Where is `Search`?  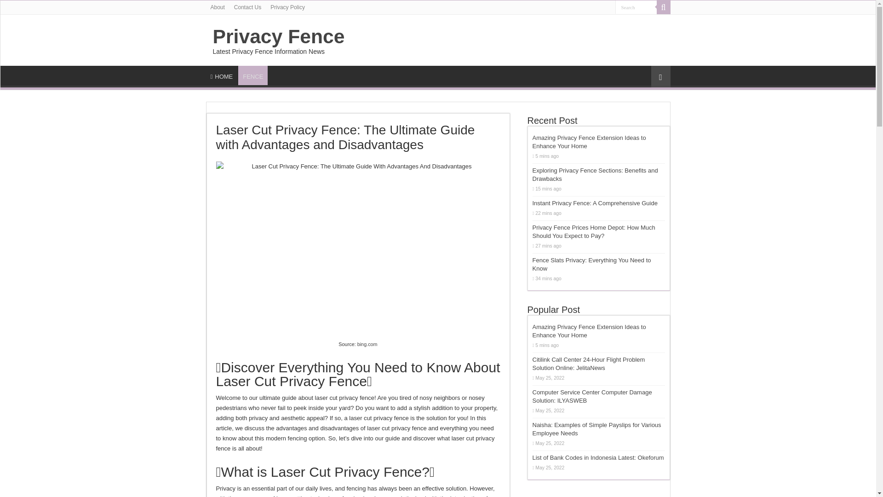
Search is located at coordinates (636, 7).